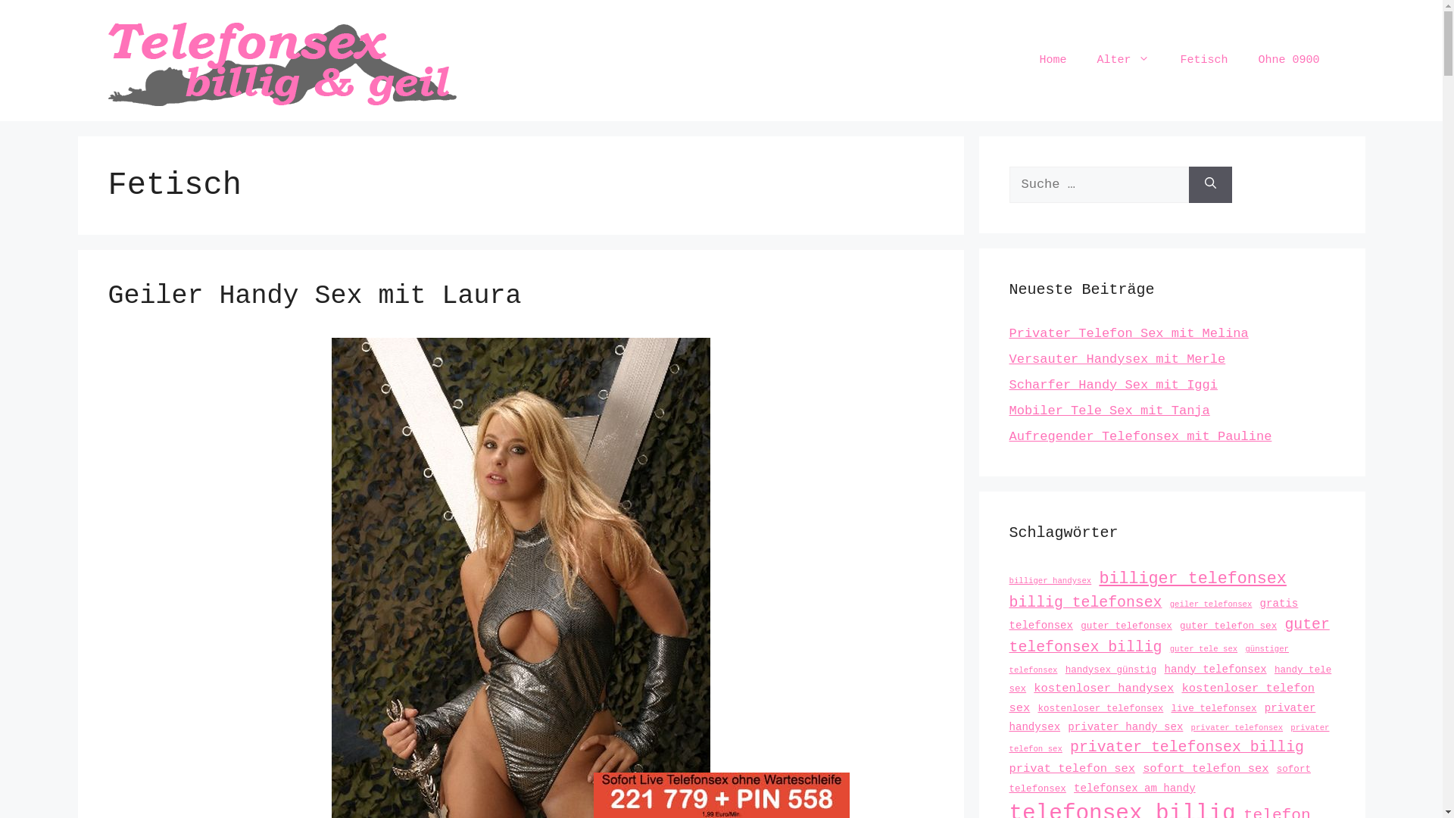 The image size is (1454, 818). Describe the element at coordinates (1053, 61) in the screenshot. I see `Home` at that location.